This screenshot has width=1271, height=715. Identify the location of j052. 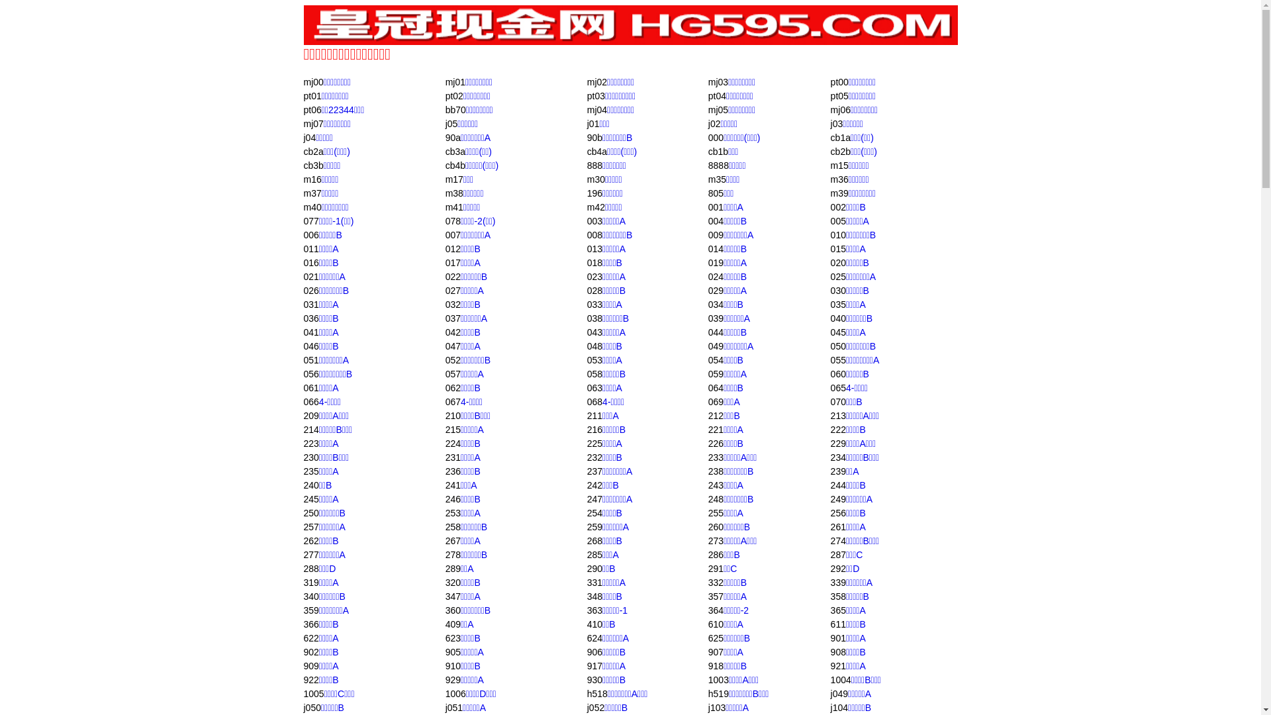
(596, 708).